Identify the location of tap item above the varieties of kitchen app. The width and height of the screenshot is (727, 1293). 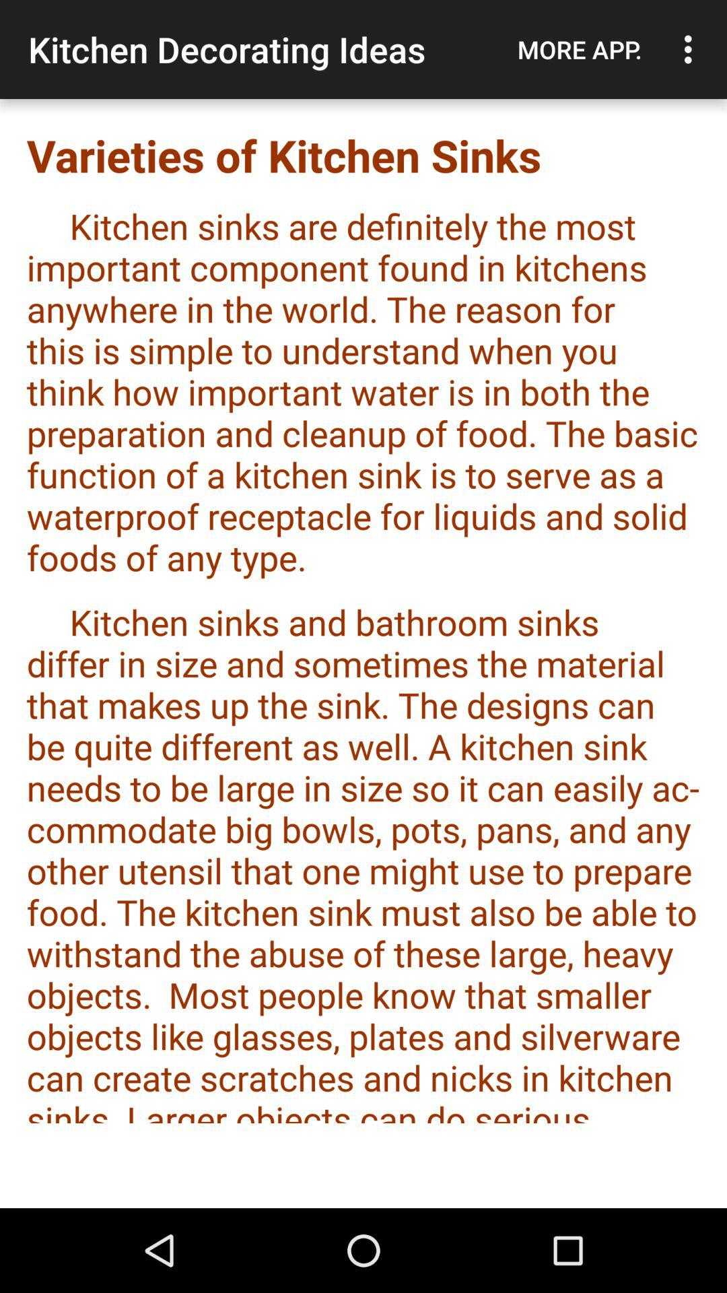
(580, 49).